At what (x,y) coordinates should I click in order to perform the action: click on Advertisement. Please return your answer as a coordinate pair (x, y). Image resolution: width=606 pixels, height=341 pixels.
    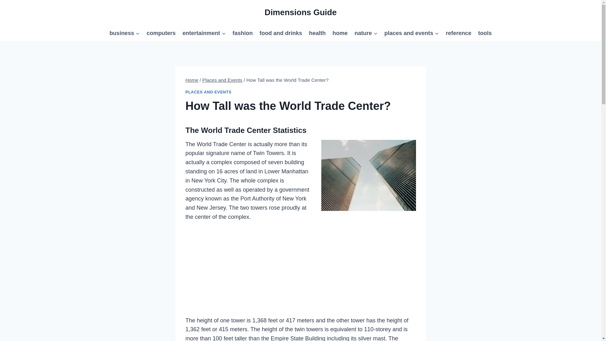
    Looking at the image, I should click on (300, 271).